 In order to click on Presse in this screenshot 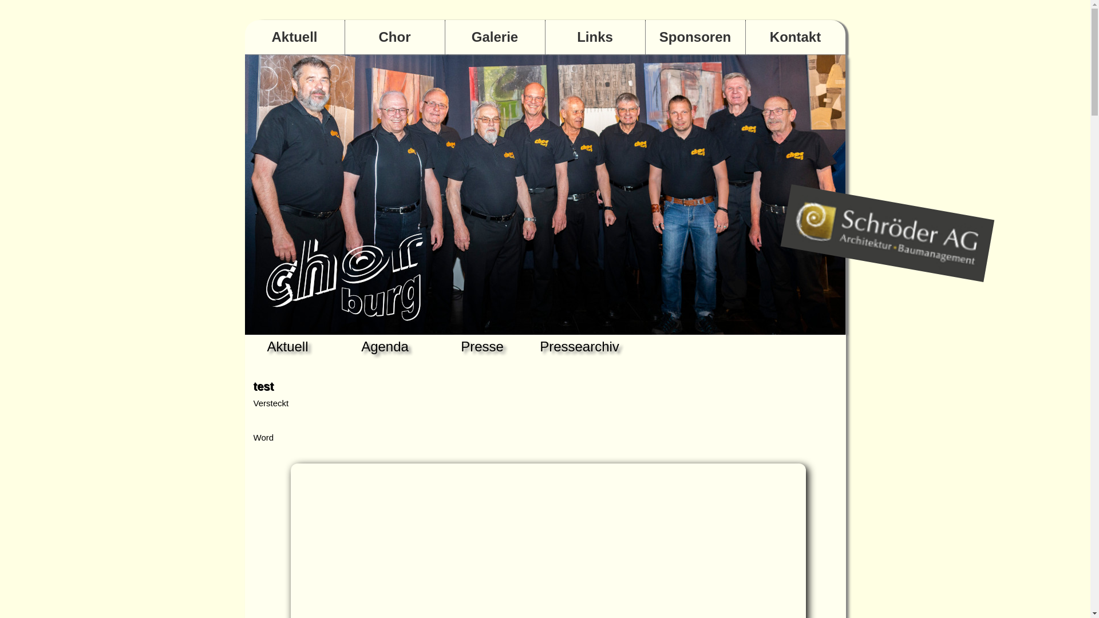, I will do `click(482, 347)`.